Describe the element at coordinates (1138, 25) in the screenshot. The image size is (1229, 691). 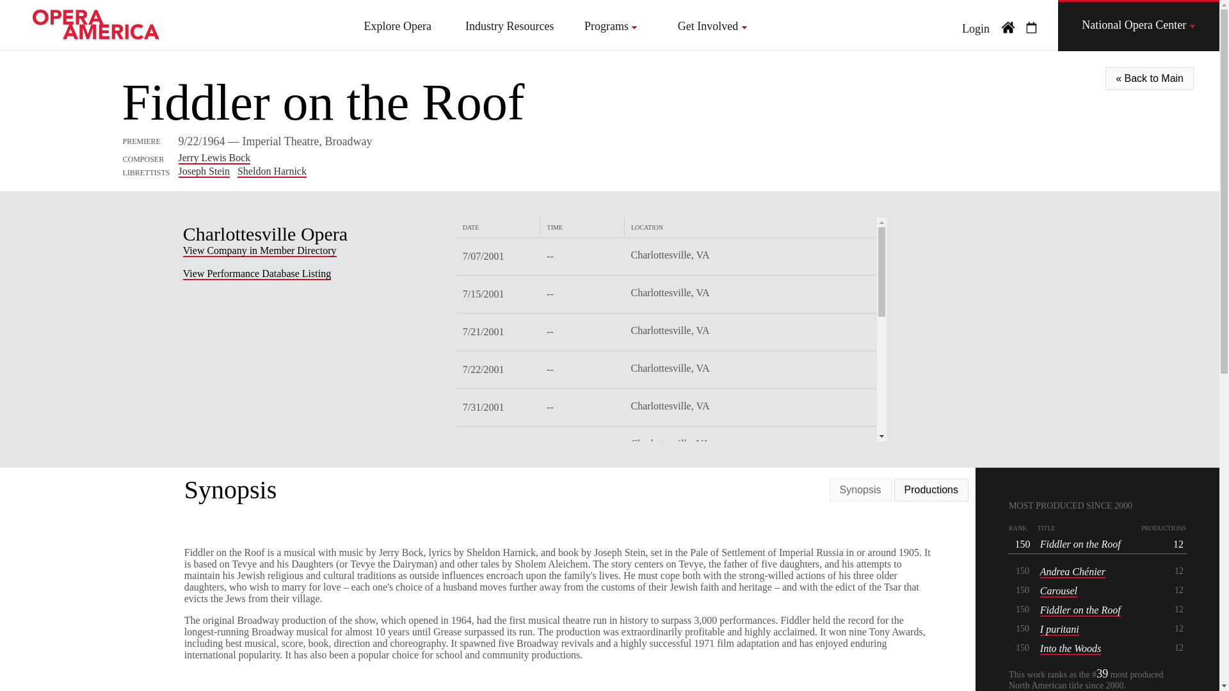
I see `National Opera Center` at that location.